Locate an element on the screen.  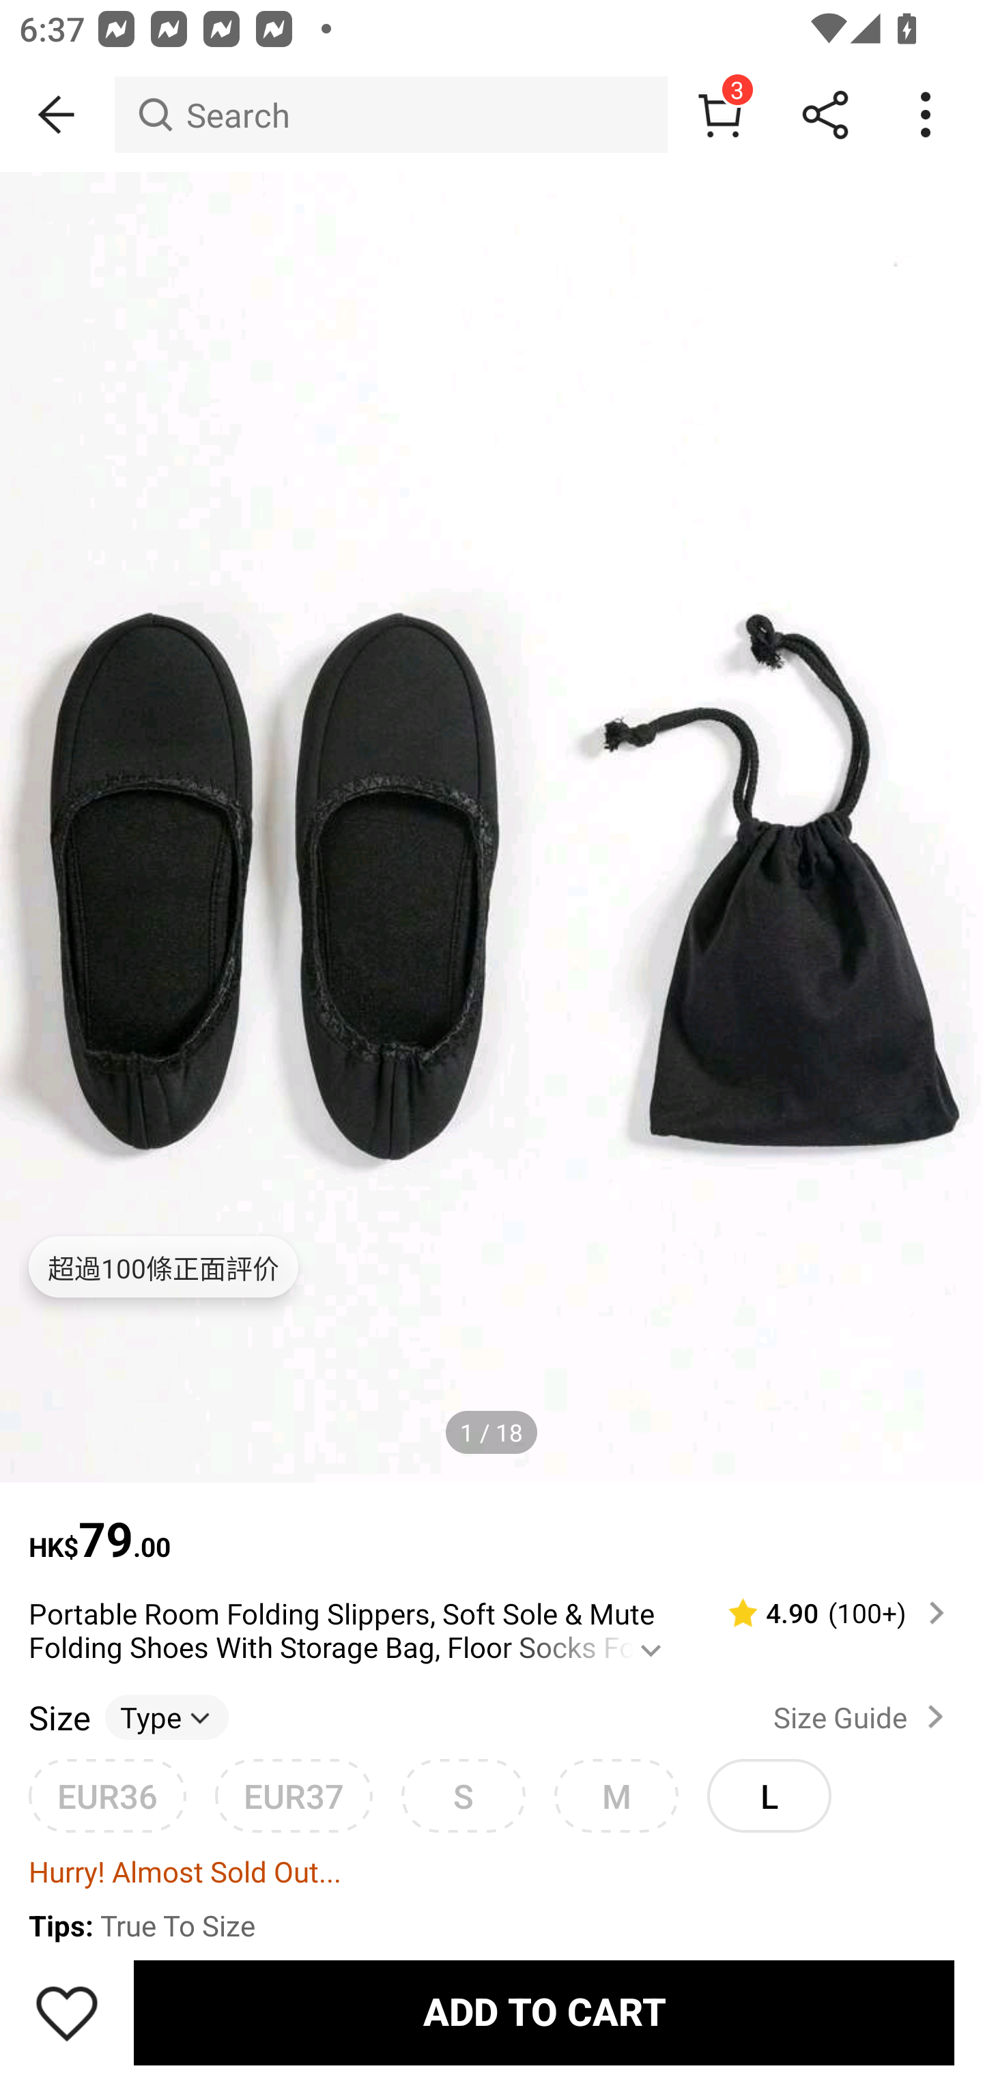
Save is located at coordinates (67, 2012).